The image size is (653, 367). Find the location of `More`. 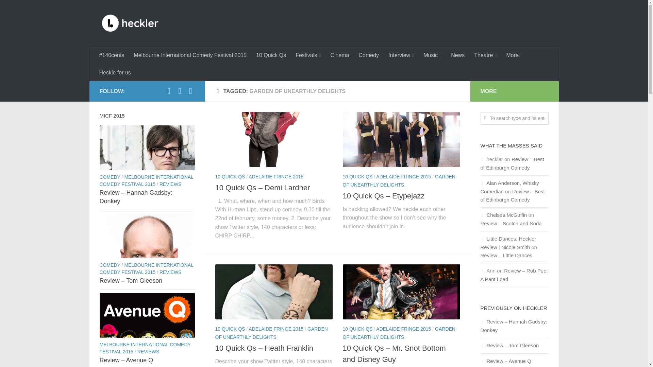

More is located at coordinates (514, 56).